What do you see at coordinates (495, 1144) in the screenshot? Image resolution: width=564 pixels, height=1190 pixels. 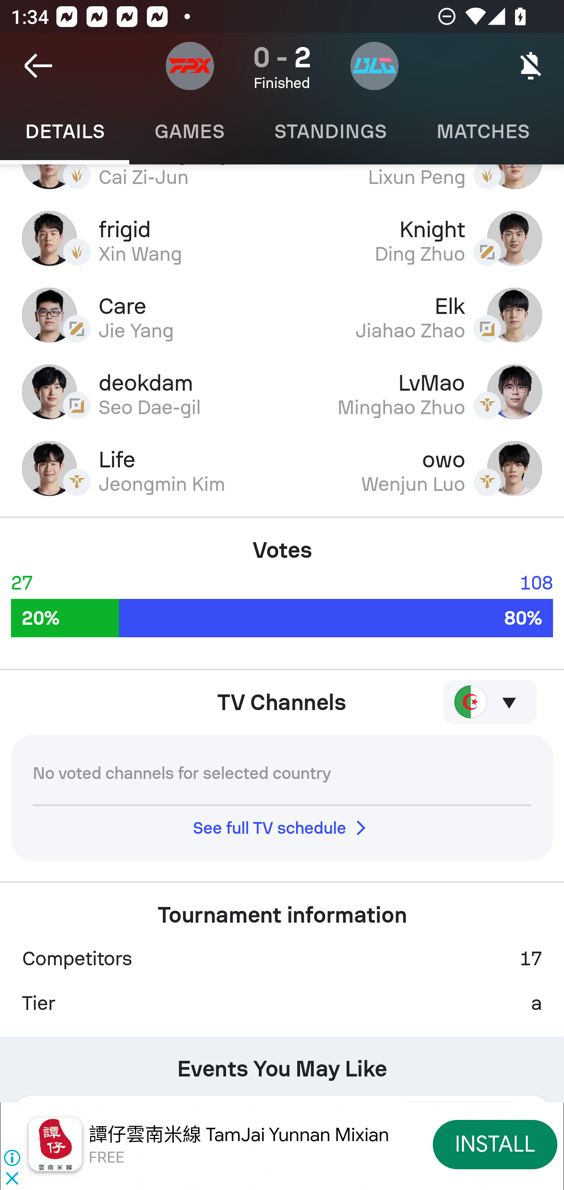 I see `INSTALL` at bounding box center [495, 1144].